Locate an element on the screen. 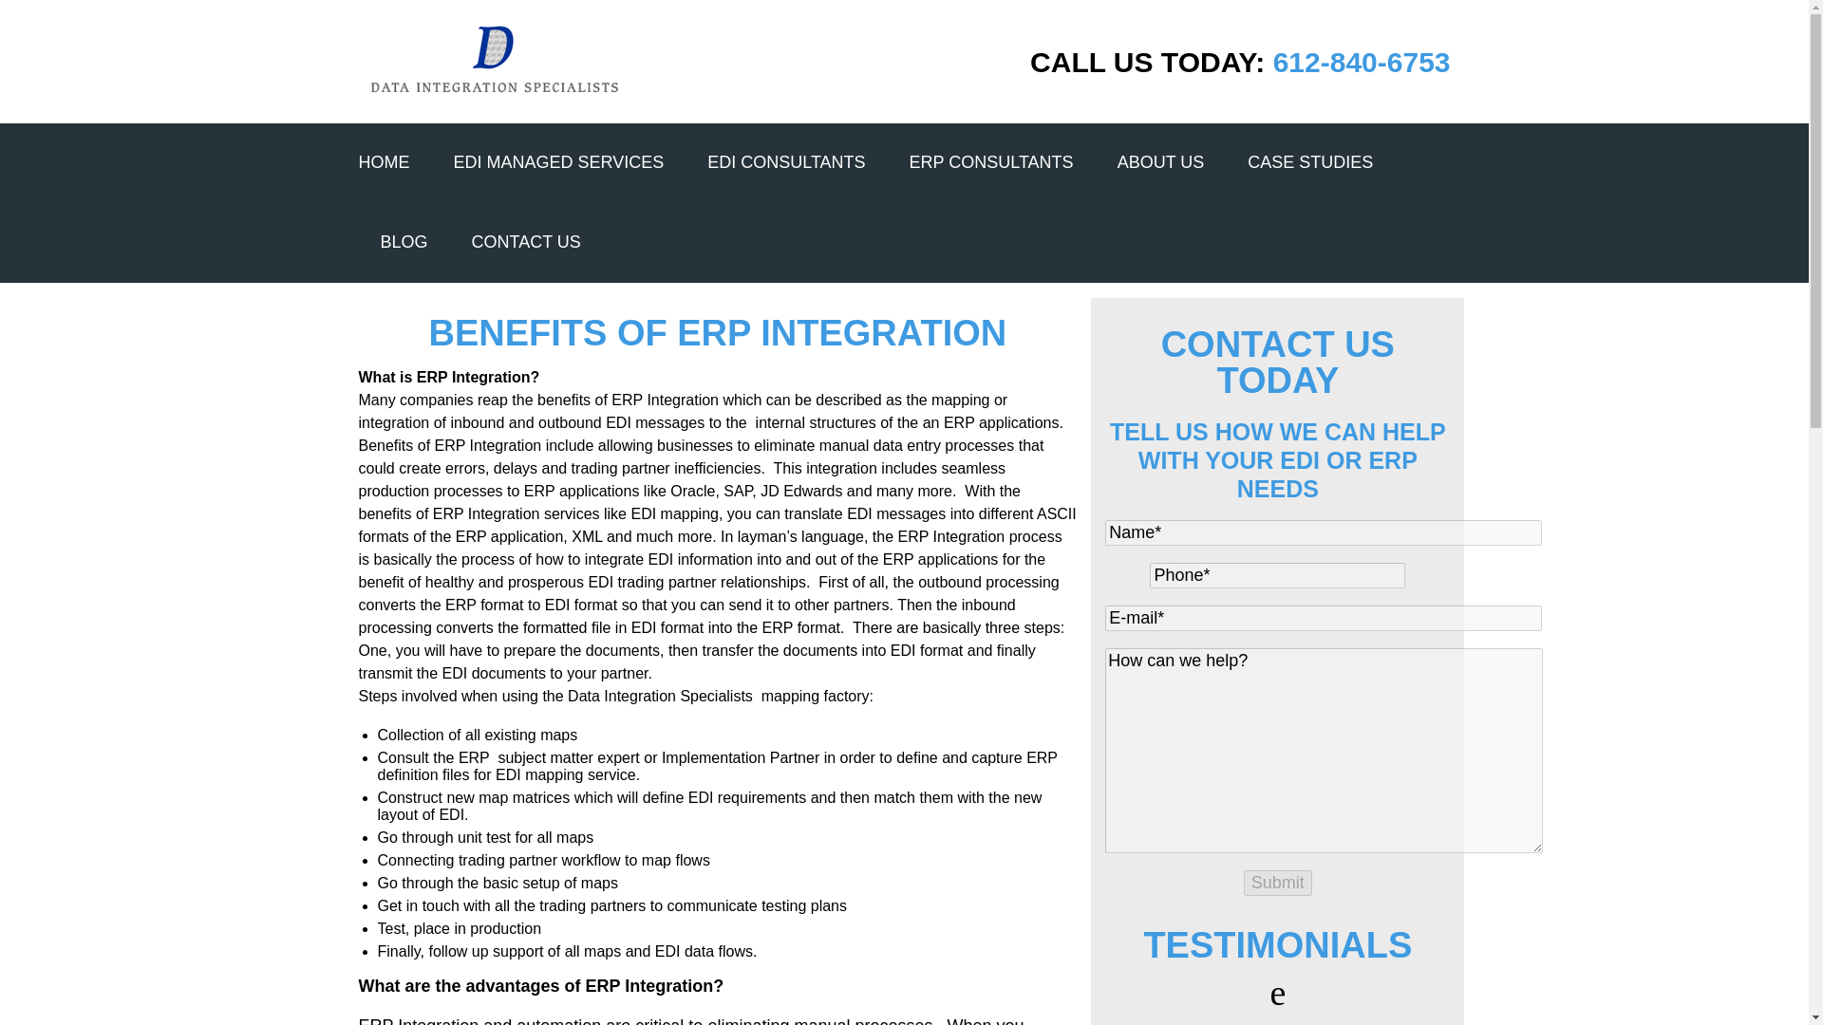 The image size is (1823, 1025). ABOUT US is located at coordinates (1160, 161).